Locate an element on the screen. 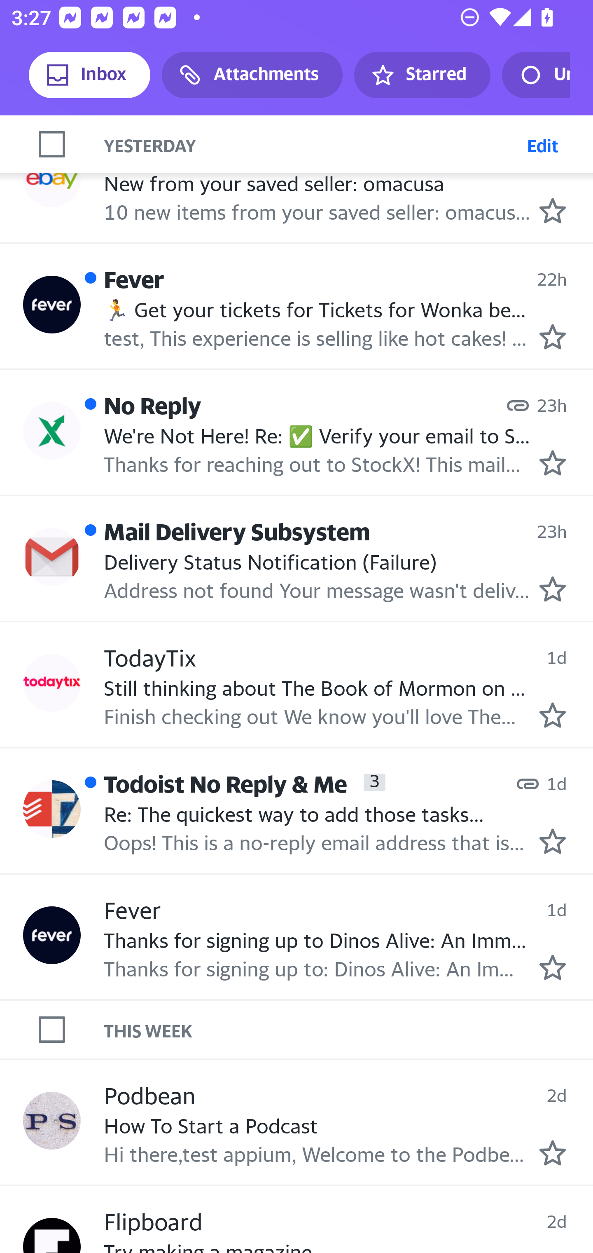 The height and width of the screenshot is (1253, 593). Unread is located at coordinates (536, 75).